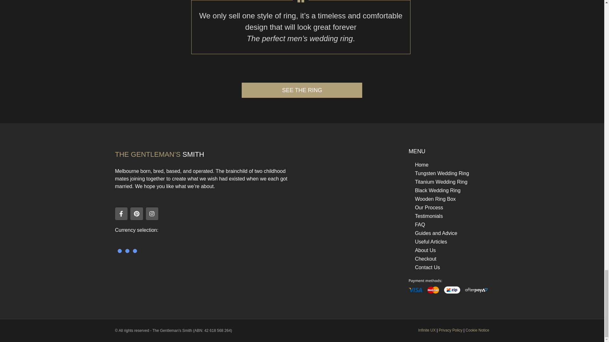  Describe the element at coordinates (302, 90) in the screenshot. I see `SEE THE RING` at that location.